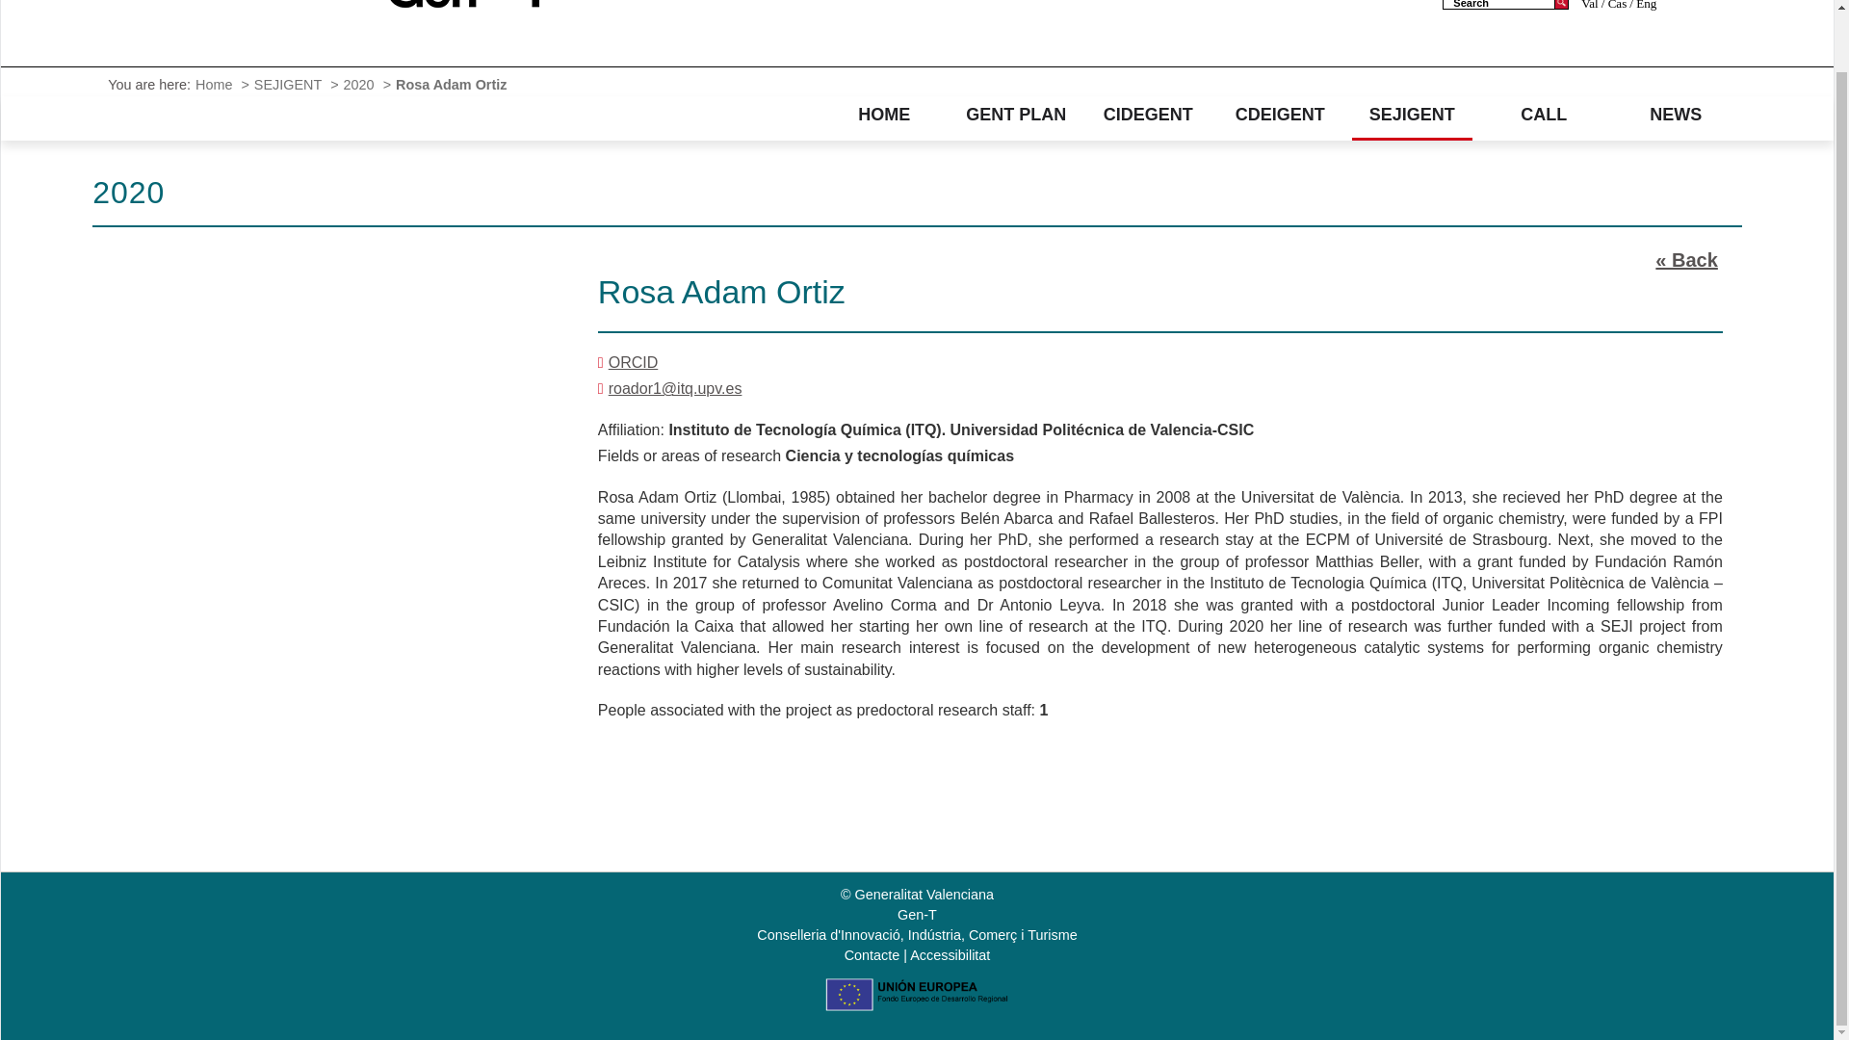  Describe the element at coordinates (884, 116) in the screenshot. I see `HOME` at that location.